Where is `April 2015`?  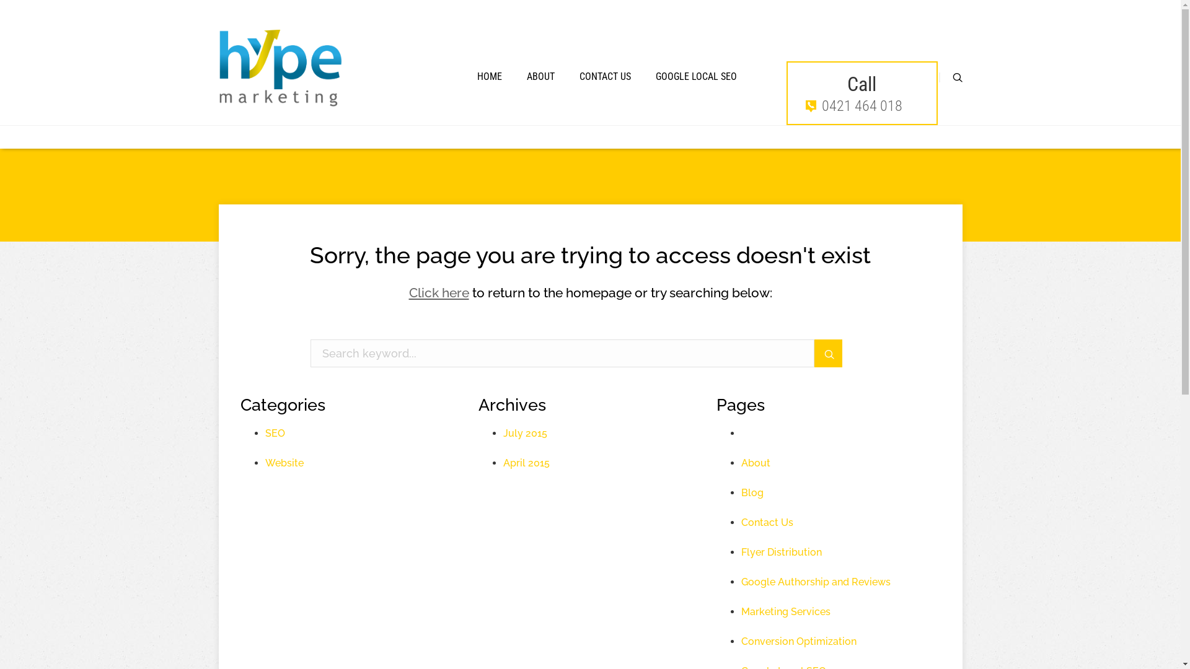
April 2015 is located at coordinates (527, 463).